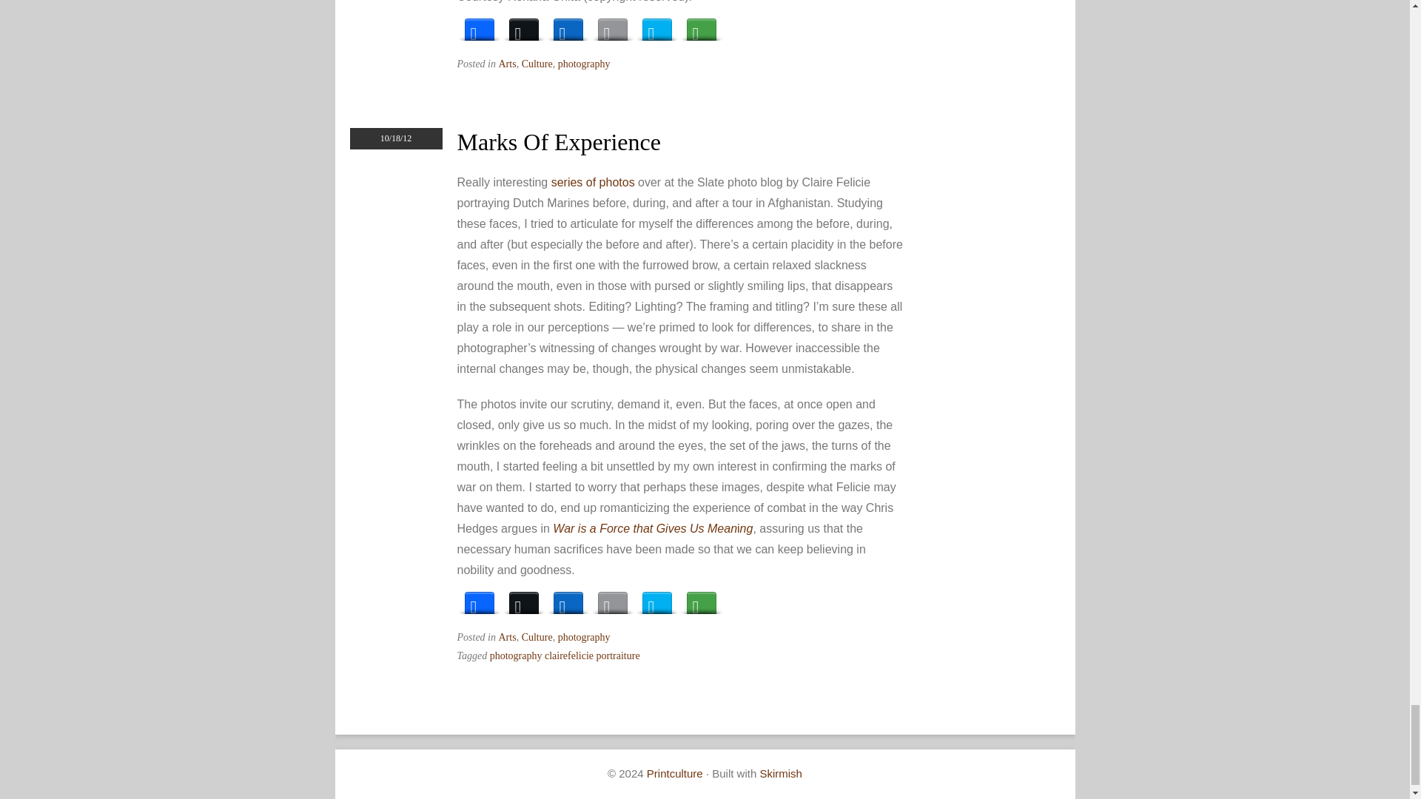 The height and width of the screenshot is (799, 1421). What do you see at coordinates (653, 528) in the screenshot?
I see `War is a Force that Gives Us Meaning` at bounding box center [653, 528].